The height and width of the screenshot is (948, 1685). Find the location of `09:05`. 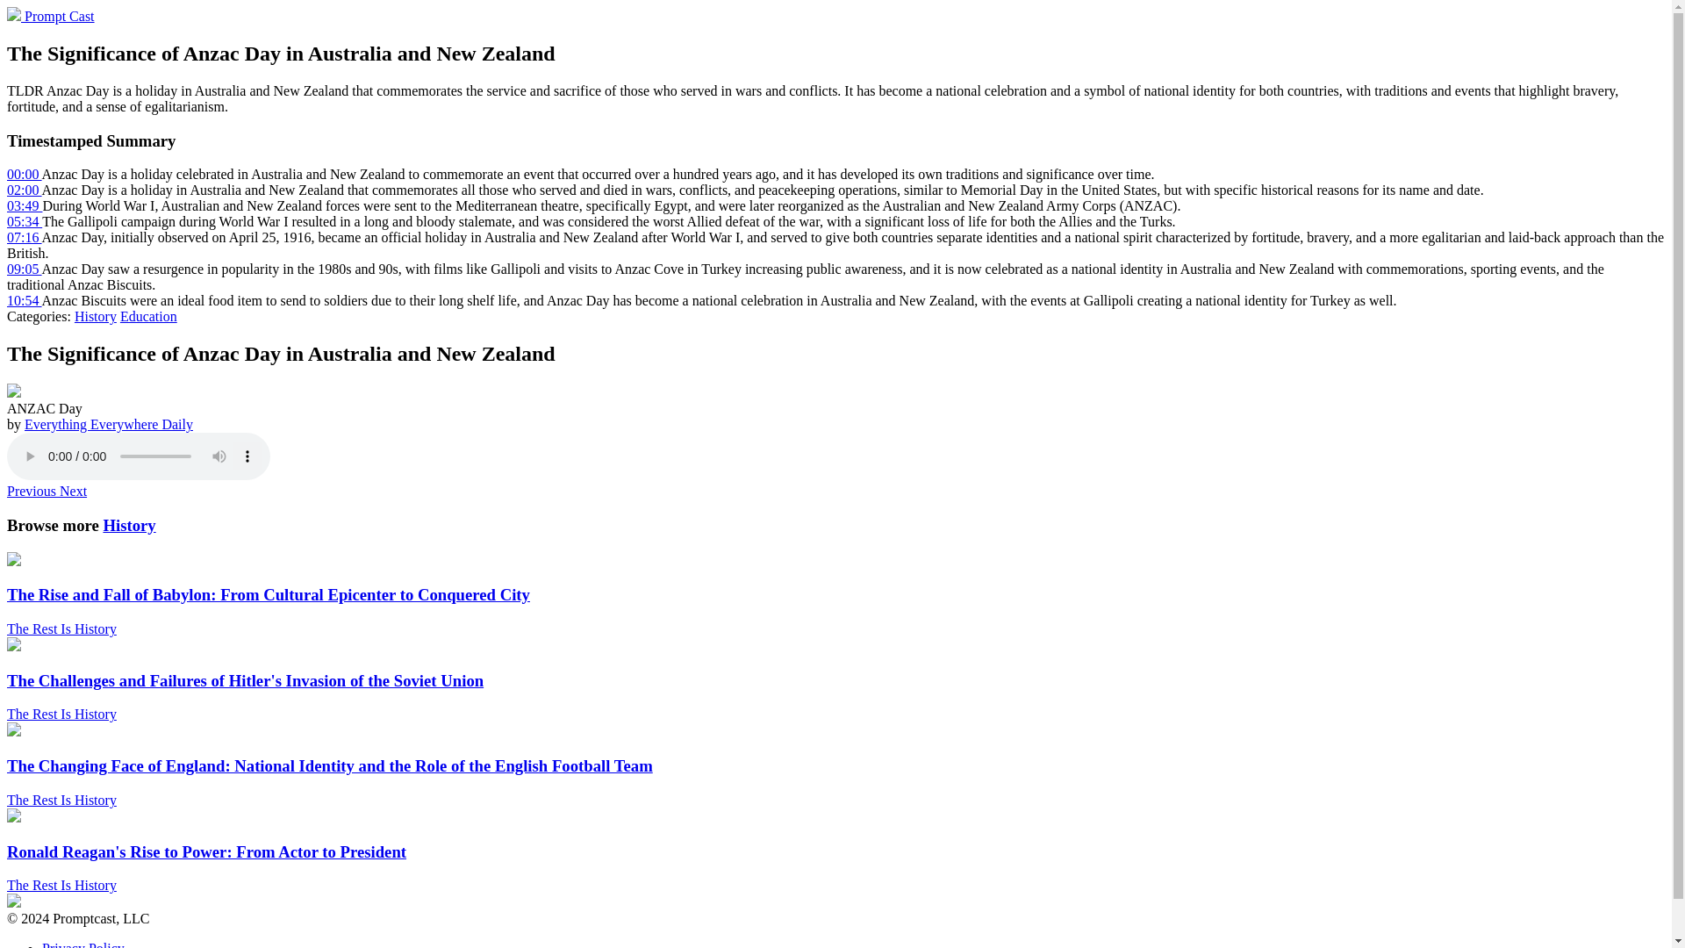

09:05 is located at coordinates (25, 269).